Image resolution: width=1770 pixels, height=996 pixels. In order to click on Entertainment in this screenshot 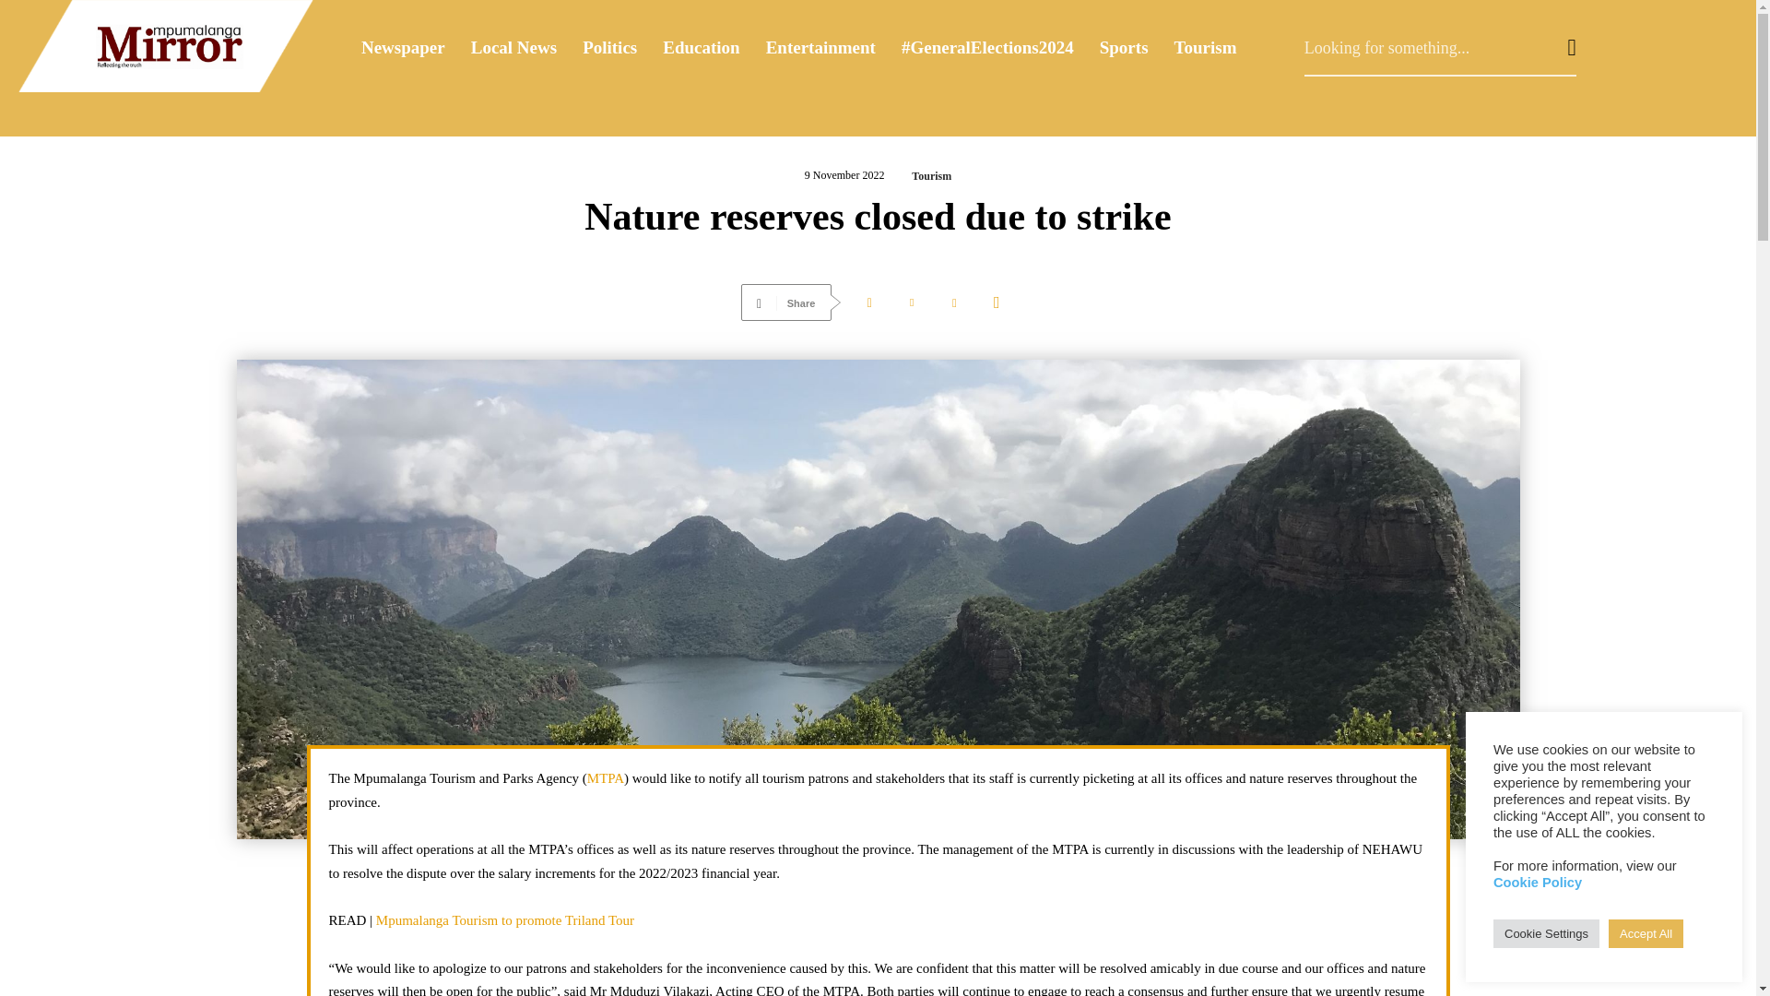, I will do `click(820, 48)`.